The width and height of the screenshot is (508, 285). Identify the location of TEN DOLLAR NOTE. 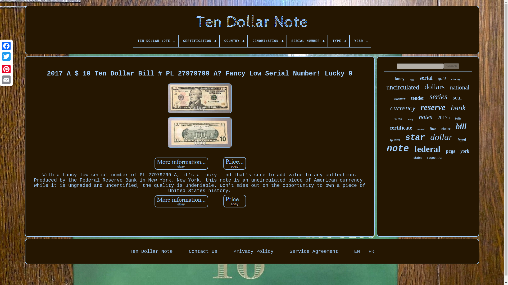
(156, 41).